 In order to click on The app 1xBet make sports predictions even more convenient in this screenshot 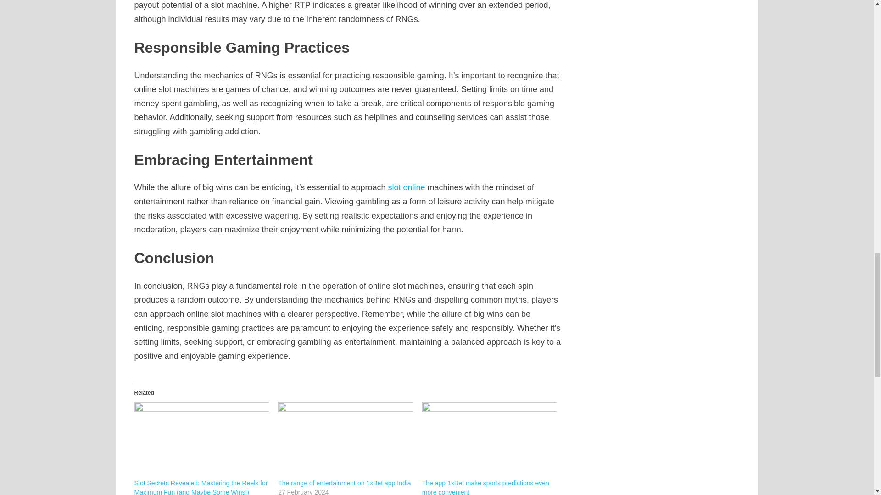, I will do `click(489, 440)`.